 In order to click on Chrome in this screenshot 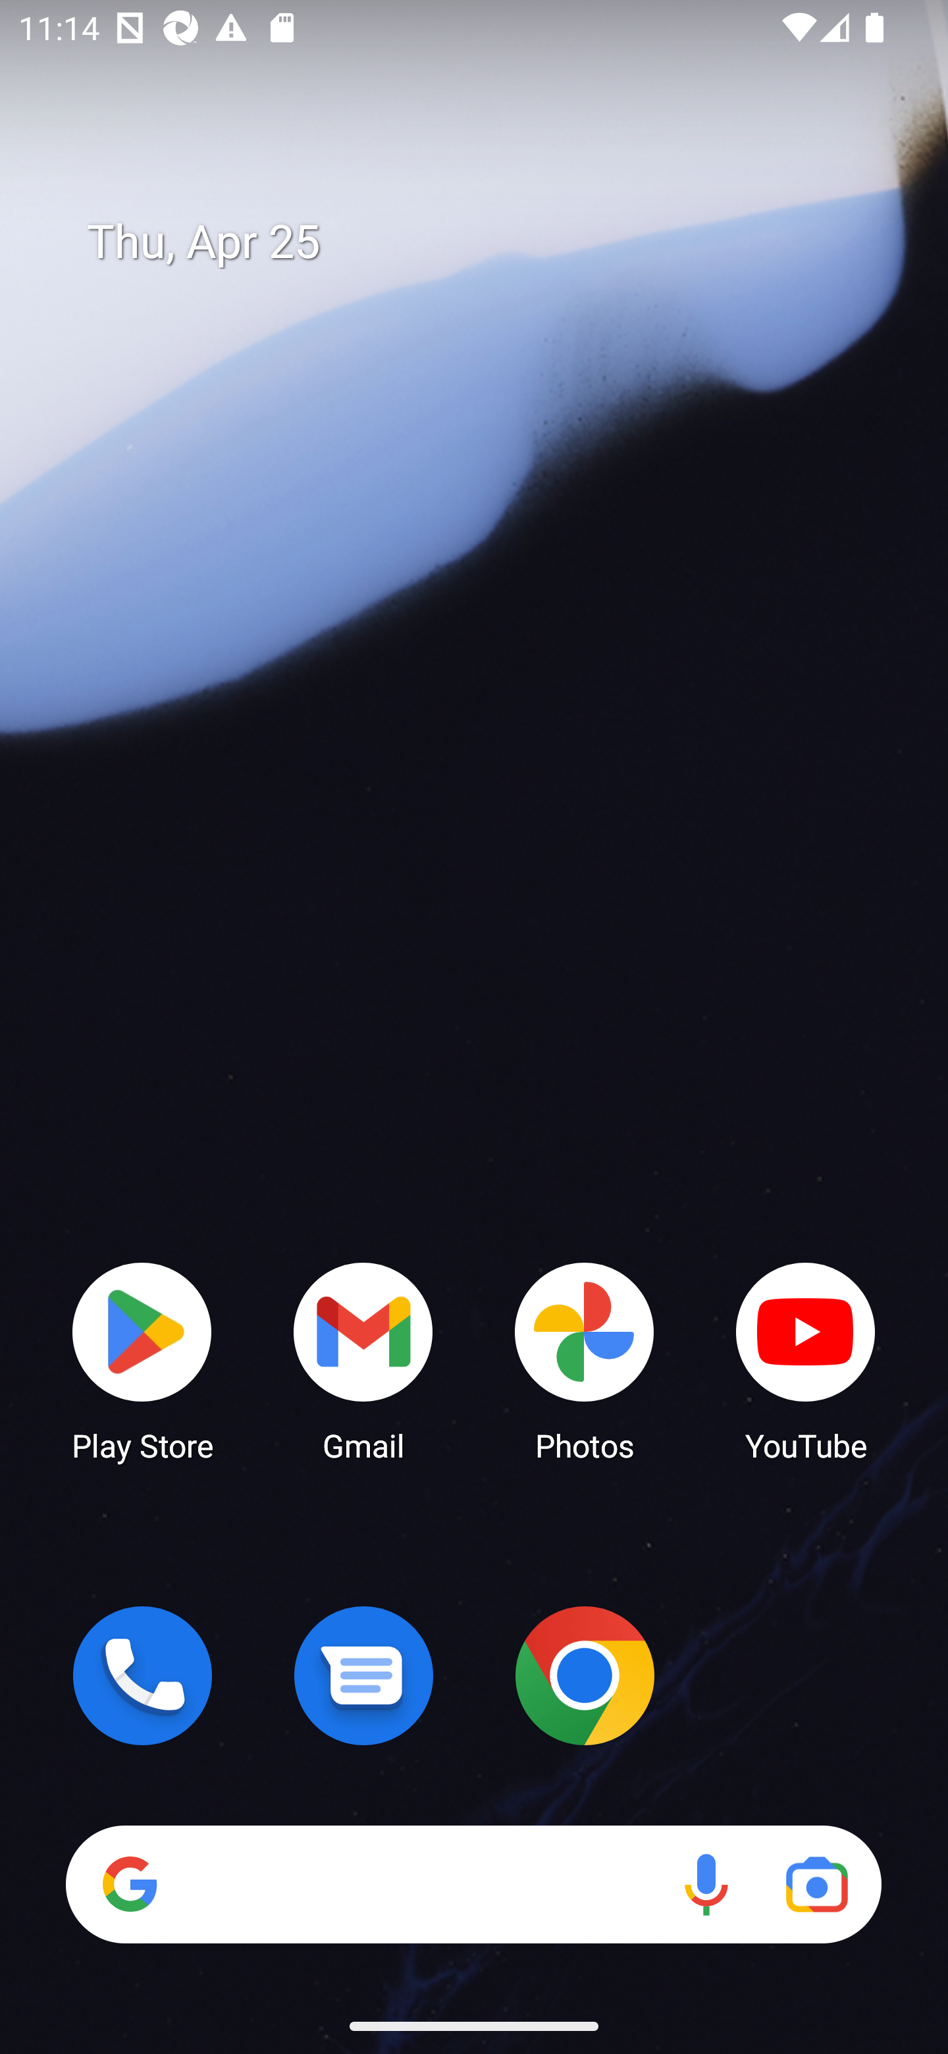, I will do `click(585, 1675)`.